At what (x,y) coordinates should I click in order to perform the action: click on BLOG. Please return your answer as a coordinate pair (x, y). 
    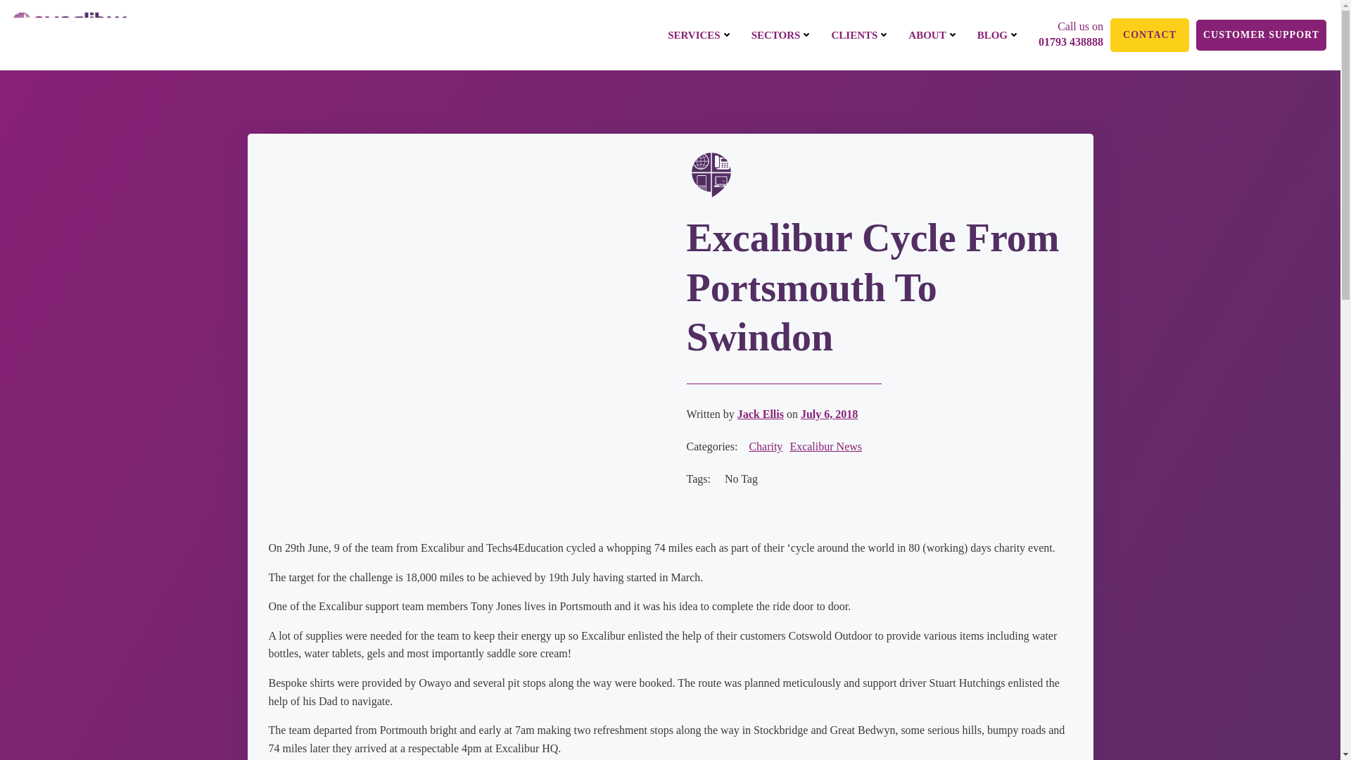
    Looking at the image, I should click on (998, 35).